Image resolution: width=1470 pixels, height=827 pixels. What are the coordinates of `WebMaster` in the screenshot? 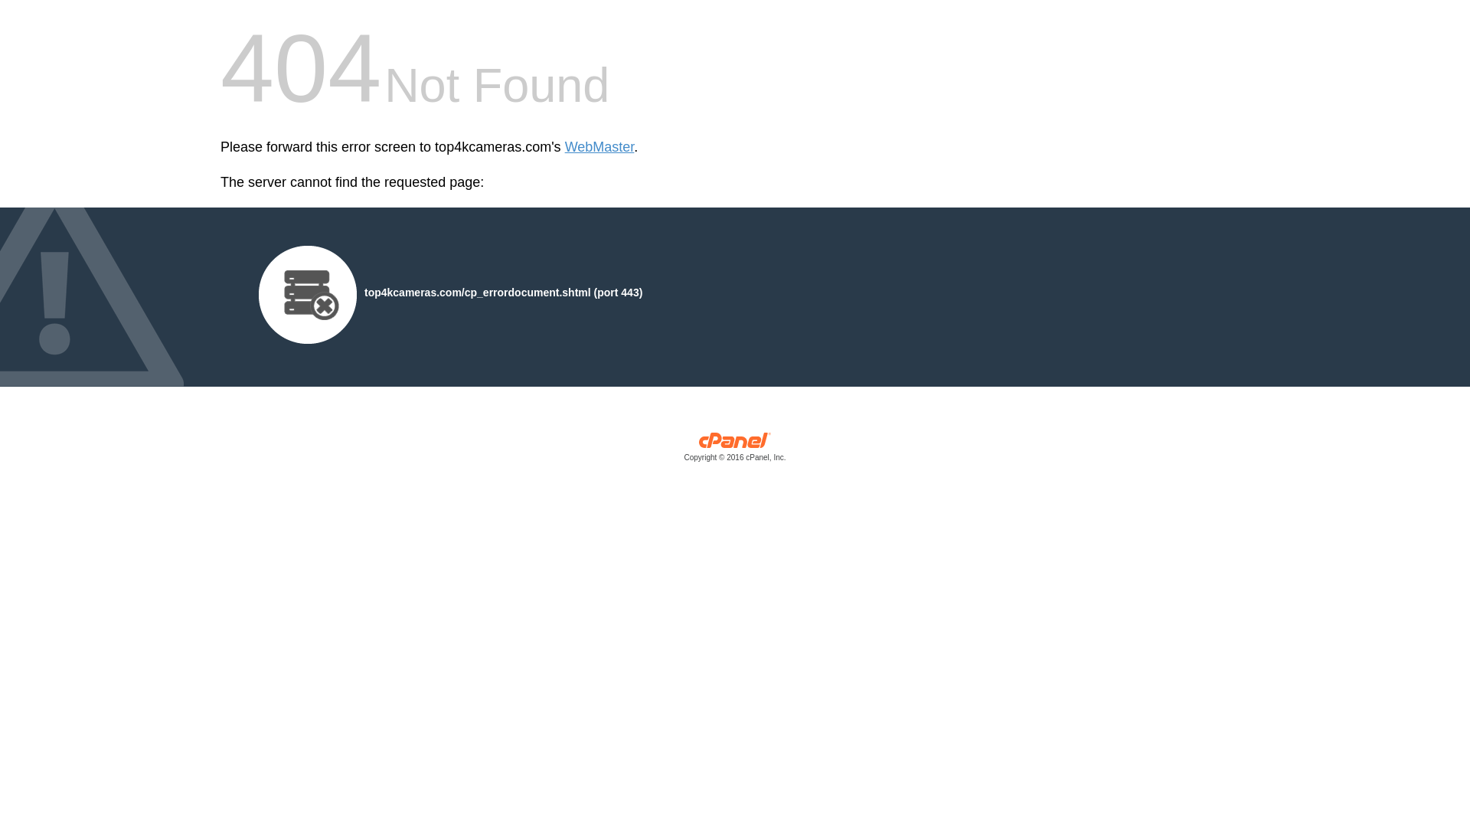 It's located at (599, 147).